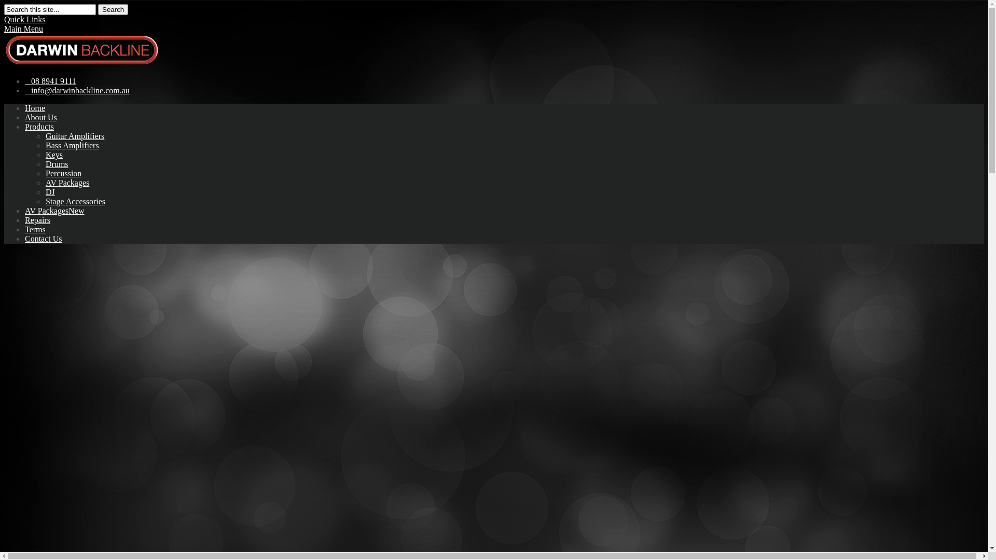  Describe the element at coordinates (35, 108) in the screenshot. I see `Home` at that location.